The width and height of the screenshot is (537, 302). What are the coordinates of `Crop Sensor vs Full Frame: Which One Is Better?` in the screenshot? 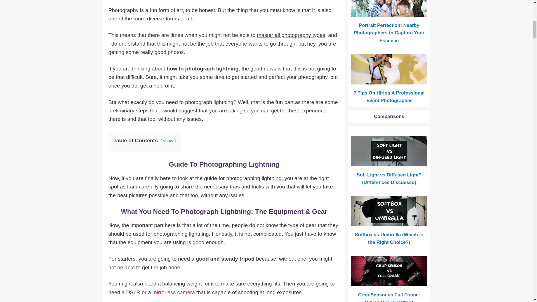 It's located at (389, 282).